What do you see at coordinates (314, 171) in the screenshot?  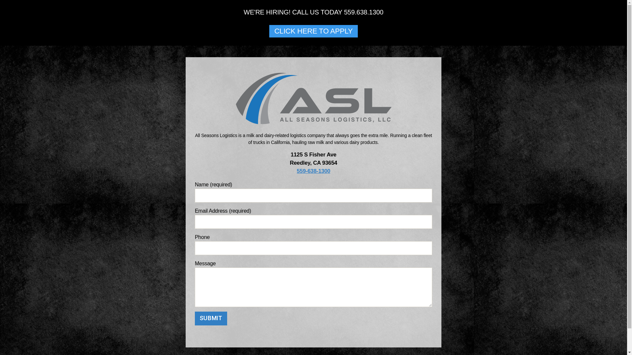 I see `559-638-1300` at bounding box center [314, 171].